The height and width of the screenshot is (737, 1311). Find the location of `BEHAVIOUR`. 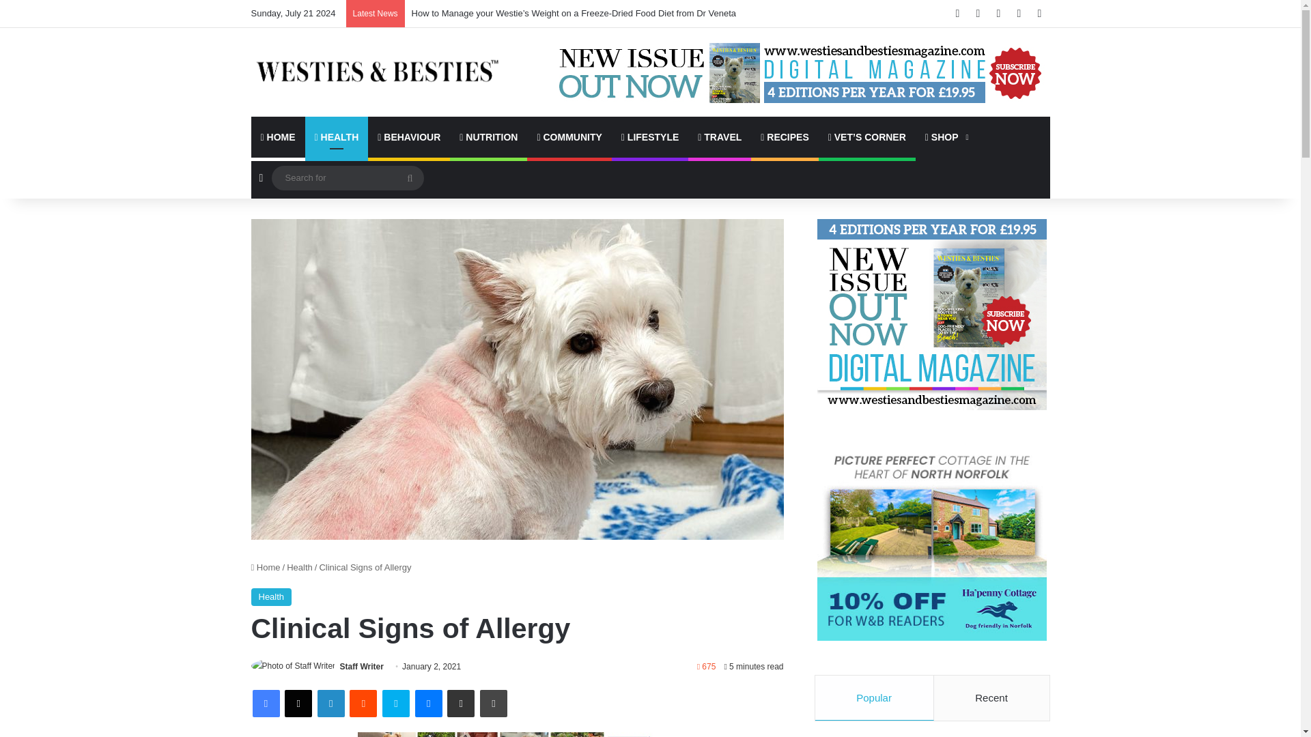

BEHAVIOUR is located at coordinates (408, 136).